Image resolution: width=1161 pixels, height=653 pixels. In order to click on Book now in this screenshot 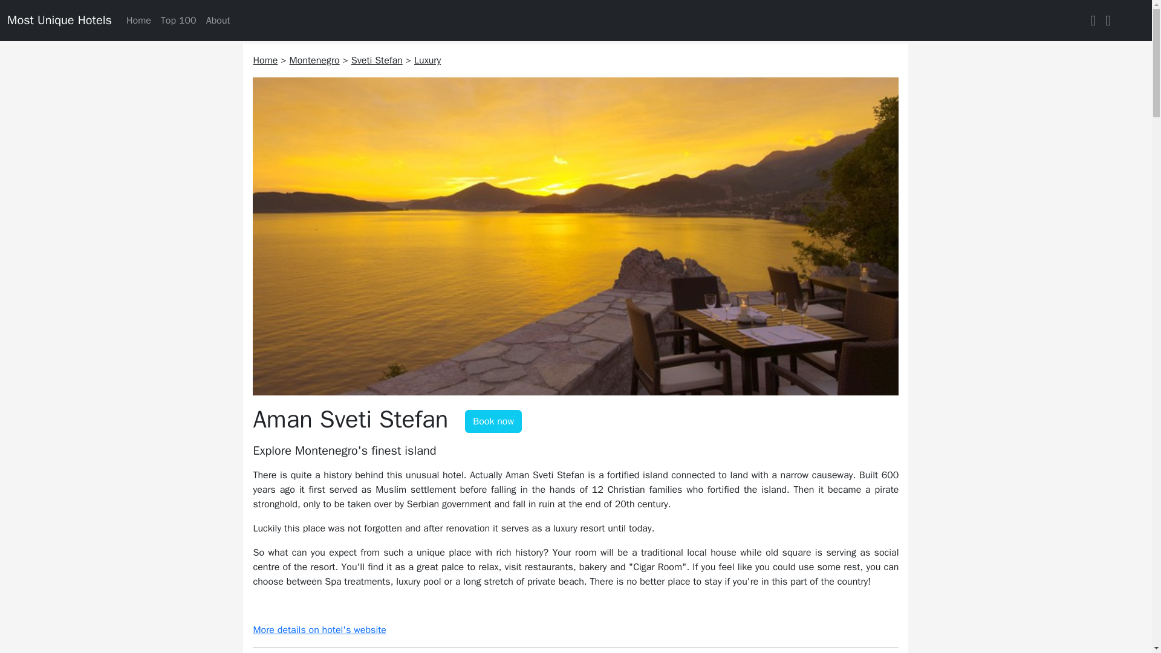, I will do `click(493, 421)`.